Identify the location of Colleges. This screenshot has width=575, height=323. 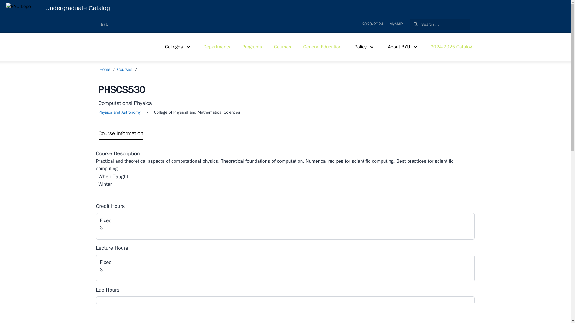
(178, 47).